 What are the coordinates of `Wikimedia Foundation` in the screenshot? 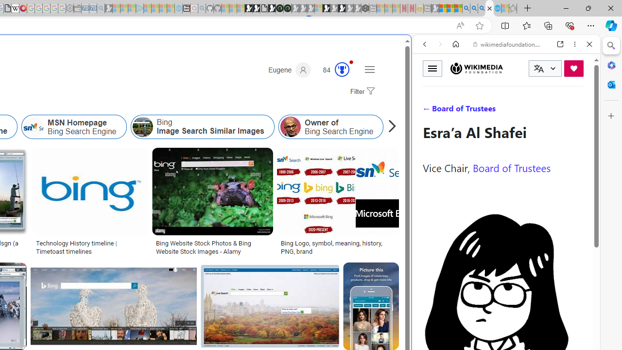 It's located at (476, 69).